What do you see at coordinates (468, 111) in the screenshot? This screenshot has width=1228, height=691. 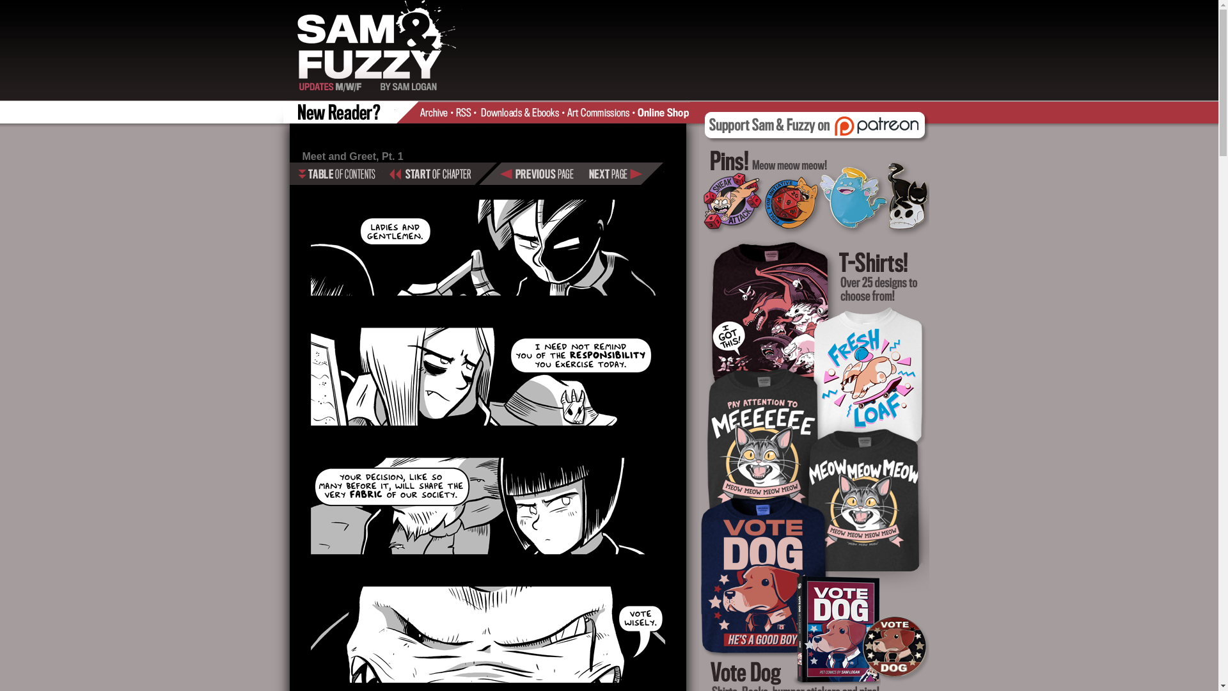 I see `RSS` at bounding box center [468, 111].